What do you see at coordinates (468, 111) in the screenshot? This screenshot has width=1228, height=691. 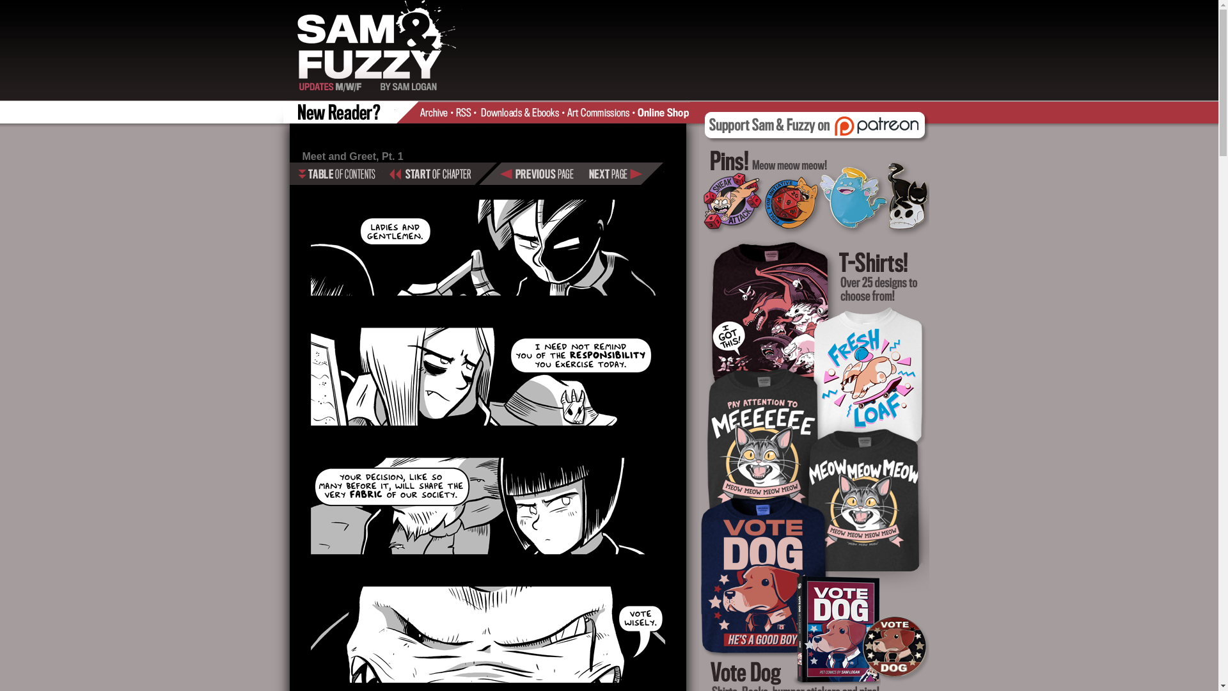 I see `RSS` at bounding box center [468, 111].